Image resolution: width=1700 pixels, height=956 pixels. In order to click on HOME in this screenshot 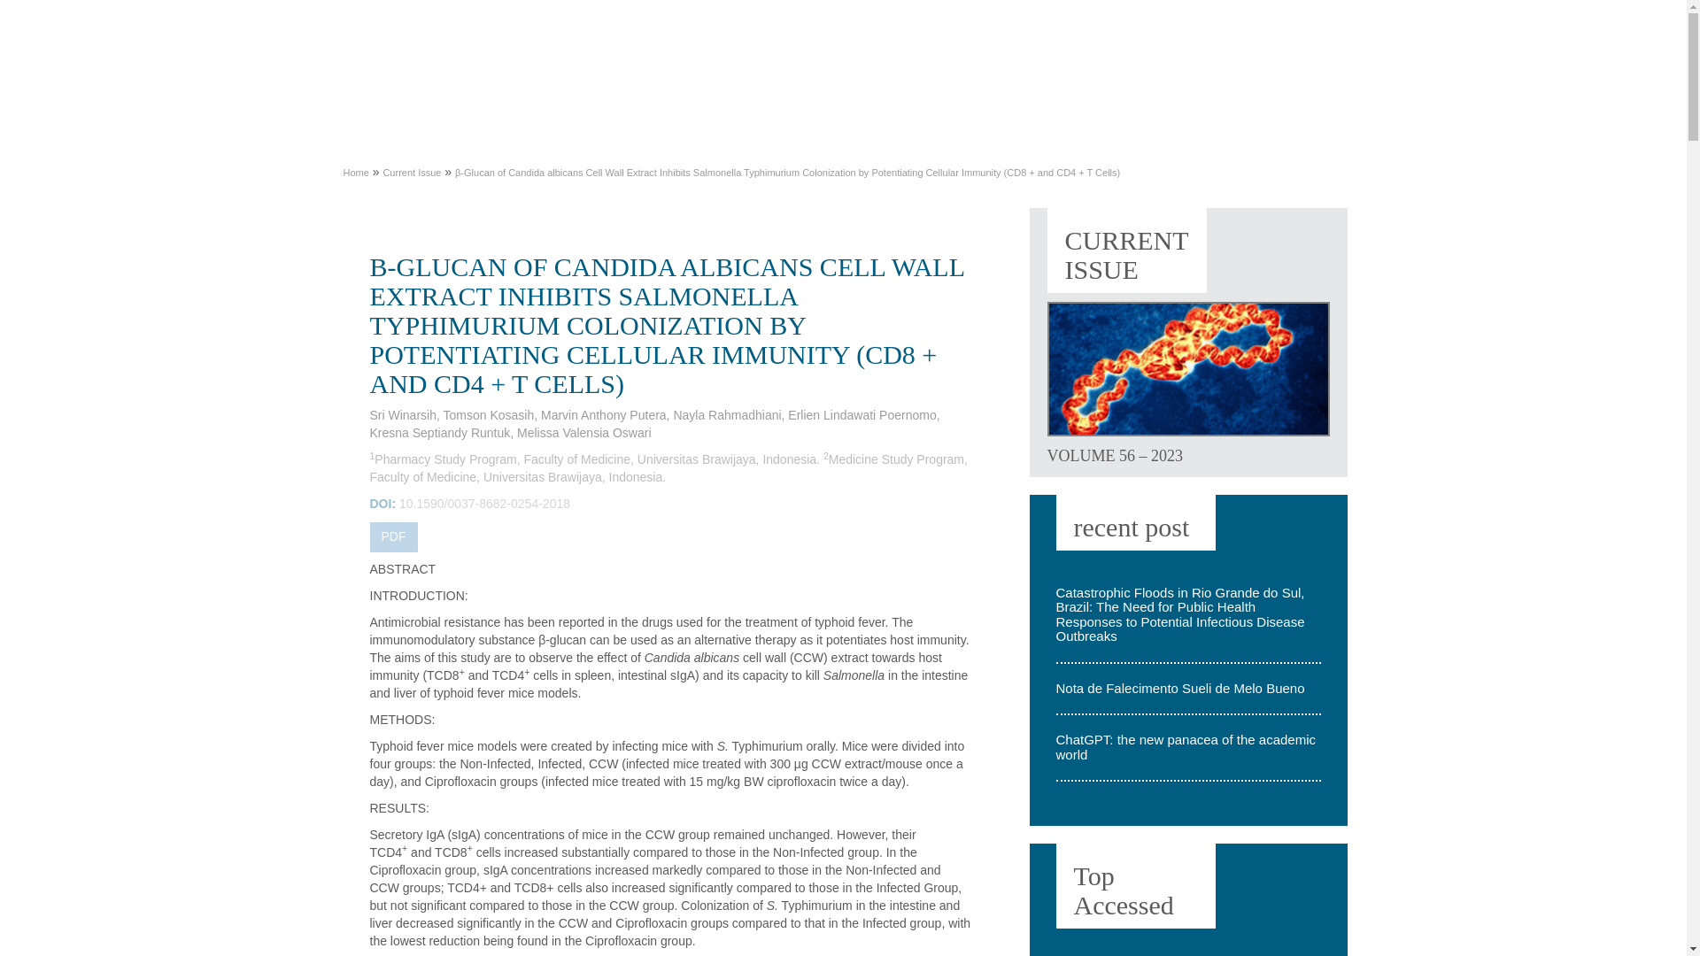, I will do `click(732, 60)`.